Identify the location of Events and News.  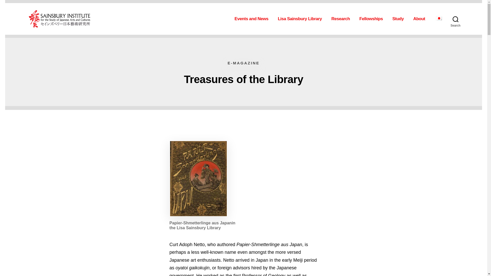
(253, 19).